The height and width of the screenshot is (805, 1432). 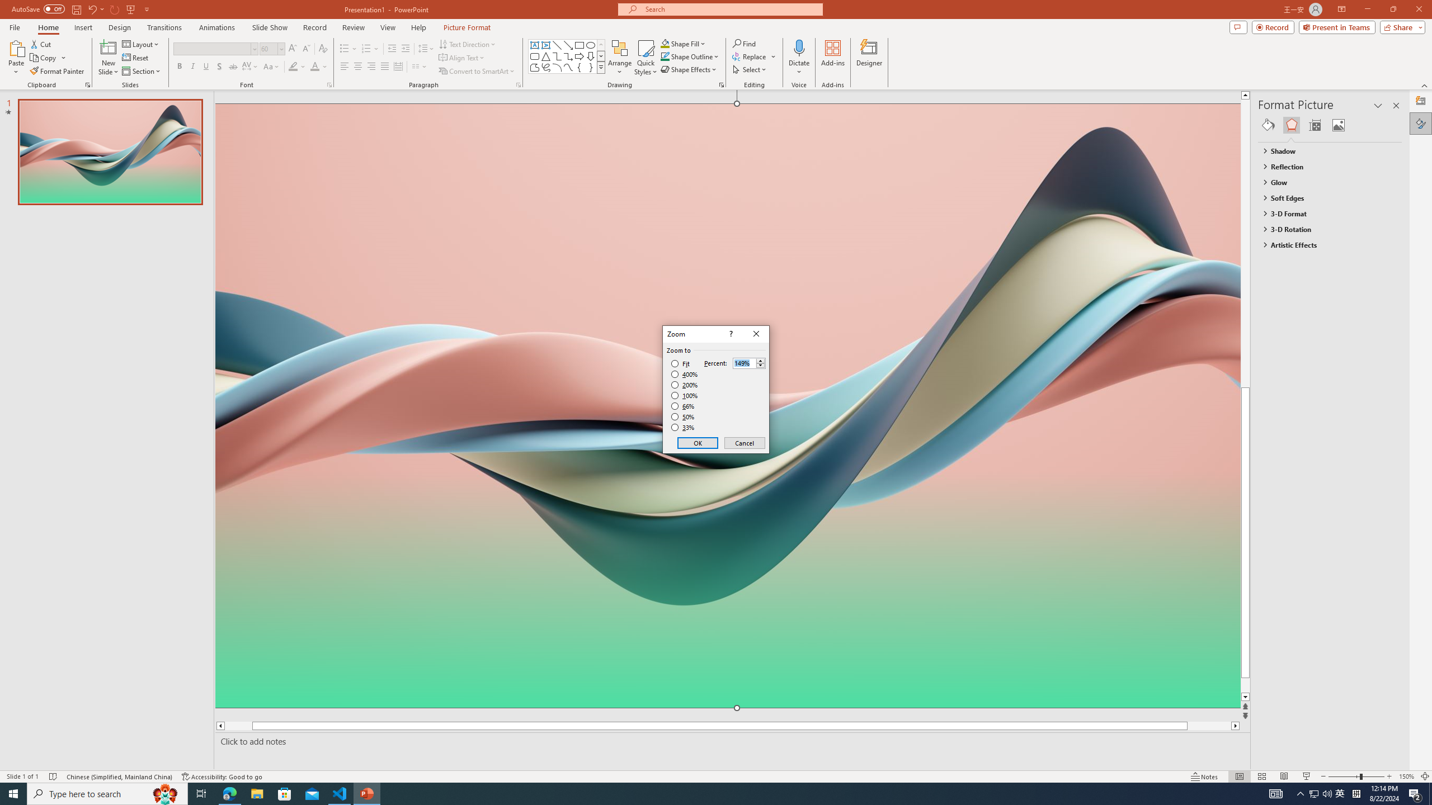 I want to click on Font, so click(x=211, y=48).